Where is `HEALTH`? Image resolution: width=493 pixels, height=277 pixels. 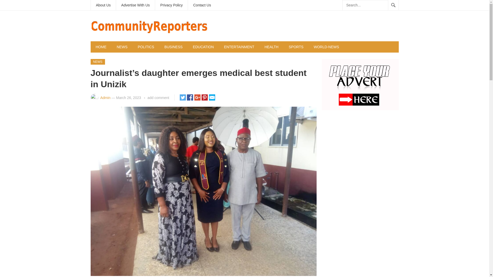
HEALTH is located at coordinates (271, 47).